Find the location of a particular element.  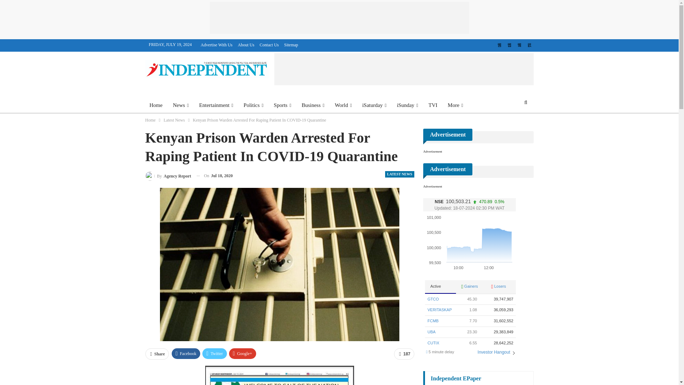

Politics is located at coordinates (254, 105).